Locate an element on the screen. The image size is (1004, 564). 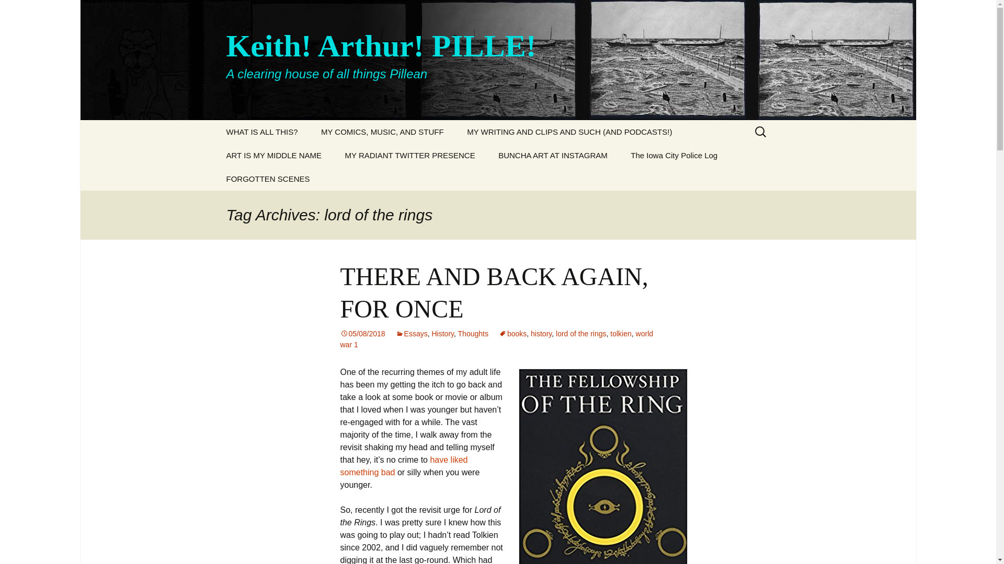
WHAT IS ALL THIS? is located at coordinates (261, 132).